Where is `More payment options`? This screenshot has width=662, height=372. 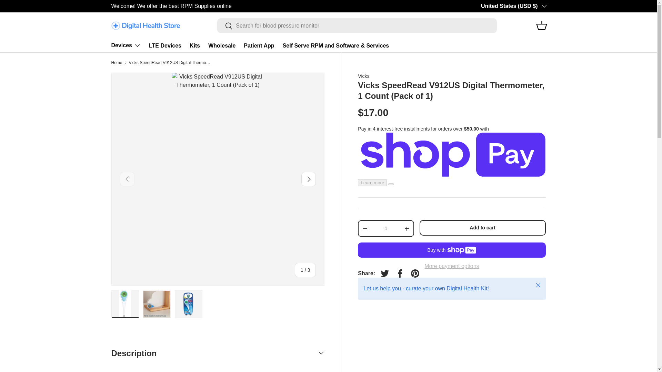 More payment options is located at coordinates (452, 266).